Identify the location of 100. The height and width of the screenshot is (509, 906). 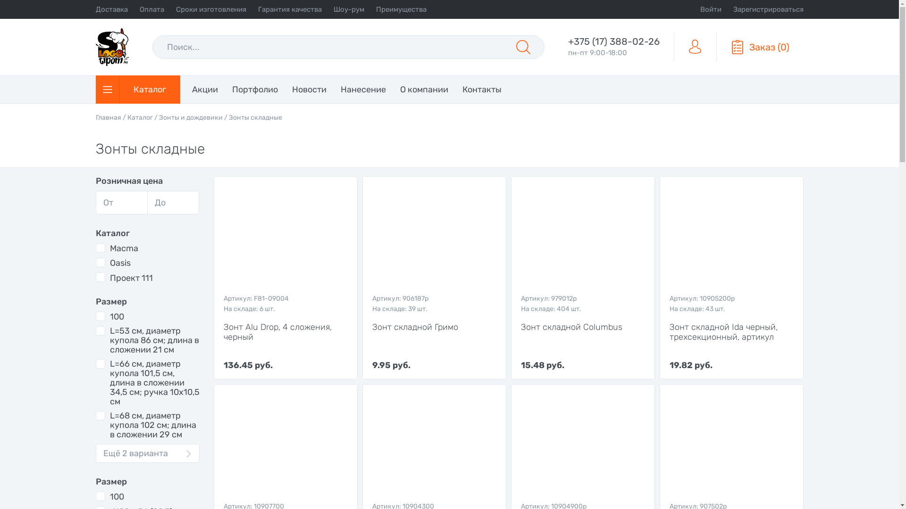
(109, 497).